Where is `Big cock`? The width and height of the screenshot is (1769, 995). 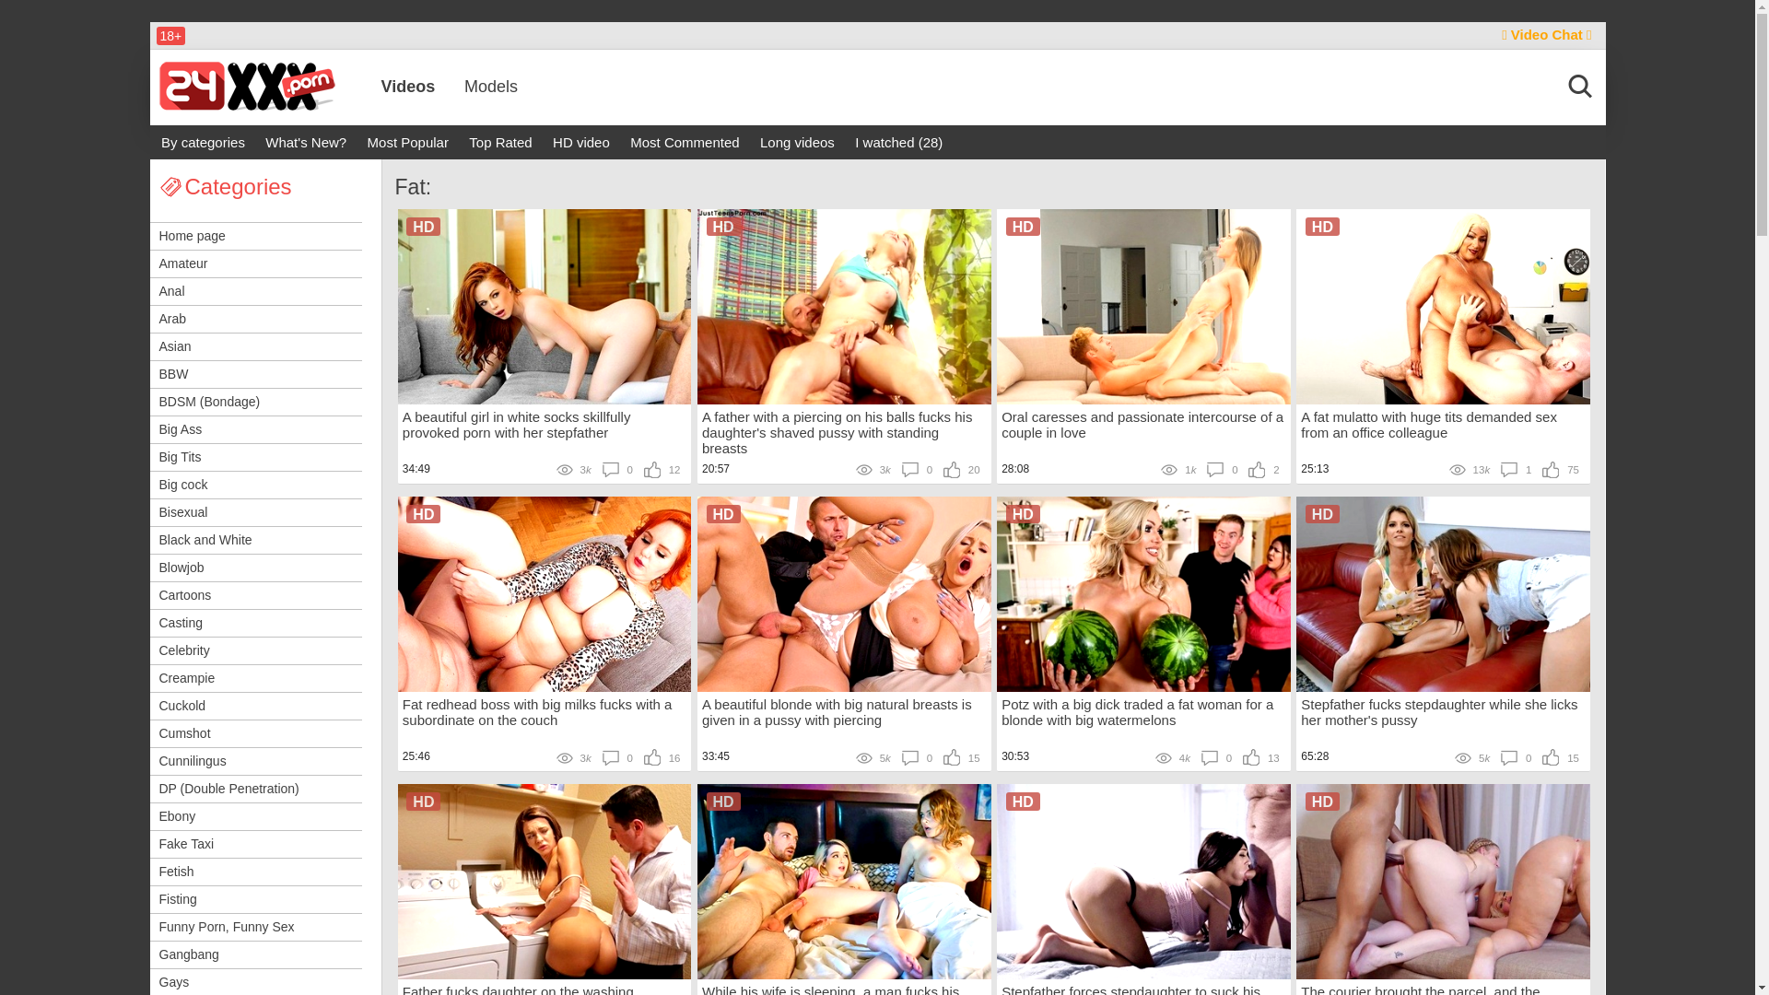 Big cock is located at coordinates (256, 485).